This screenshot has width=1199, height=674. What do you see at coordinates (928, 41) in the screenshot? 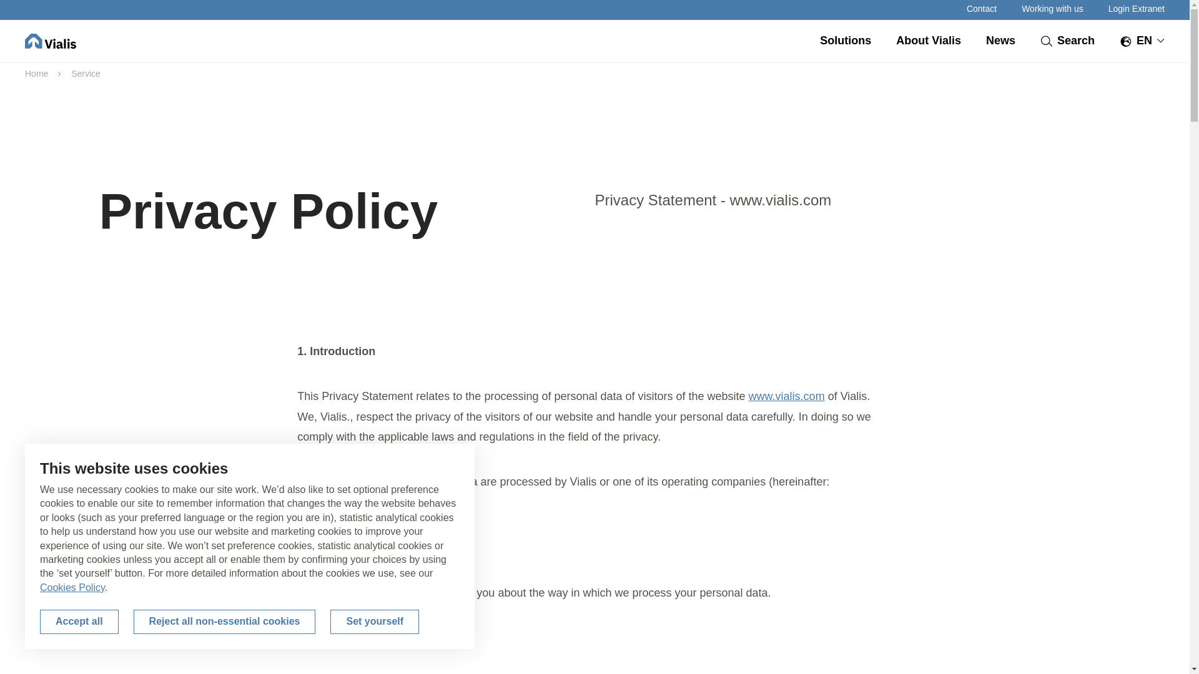
I see `About Vialis` at bounding box center [928, 41].